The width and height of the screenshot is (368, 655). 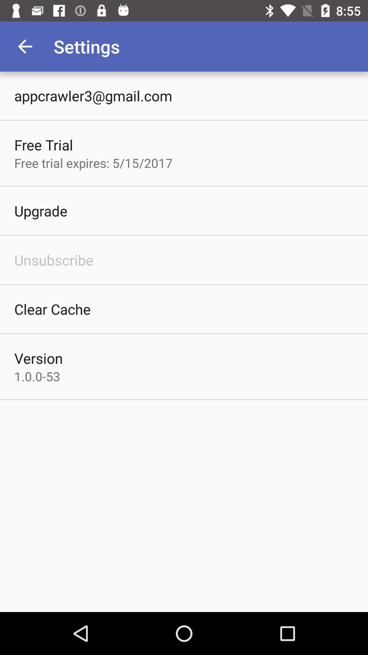 What do you see at coordinates (39, 358) in the screenshot?
I see `select item above 1 0 0 item` at bounding box center [39, 358].